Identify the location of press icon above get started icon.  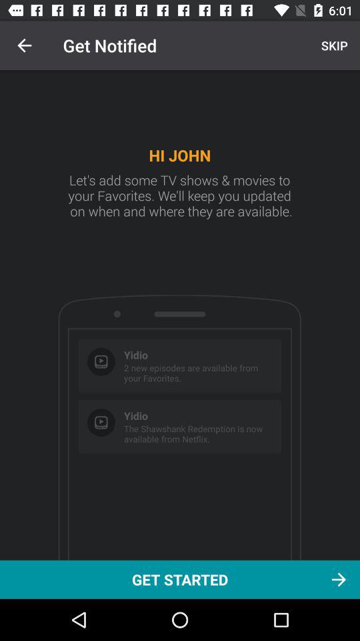
(333, 45).